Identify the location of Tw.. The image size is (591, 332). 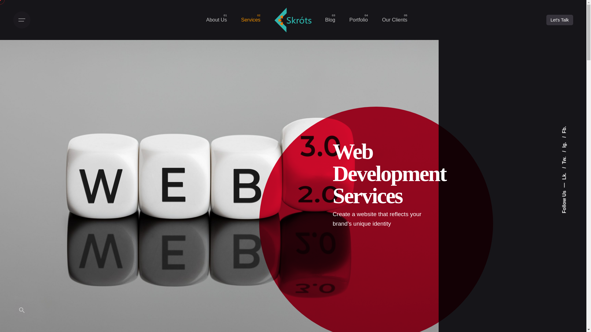
(568, 153).